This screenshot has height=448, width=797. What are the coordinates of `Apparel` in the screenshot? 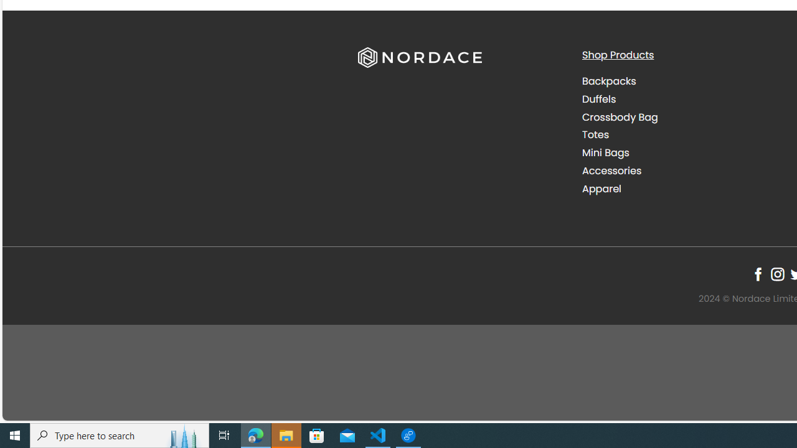 It's located at (684, 189).